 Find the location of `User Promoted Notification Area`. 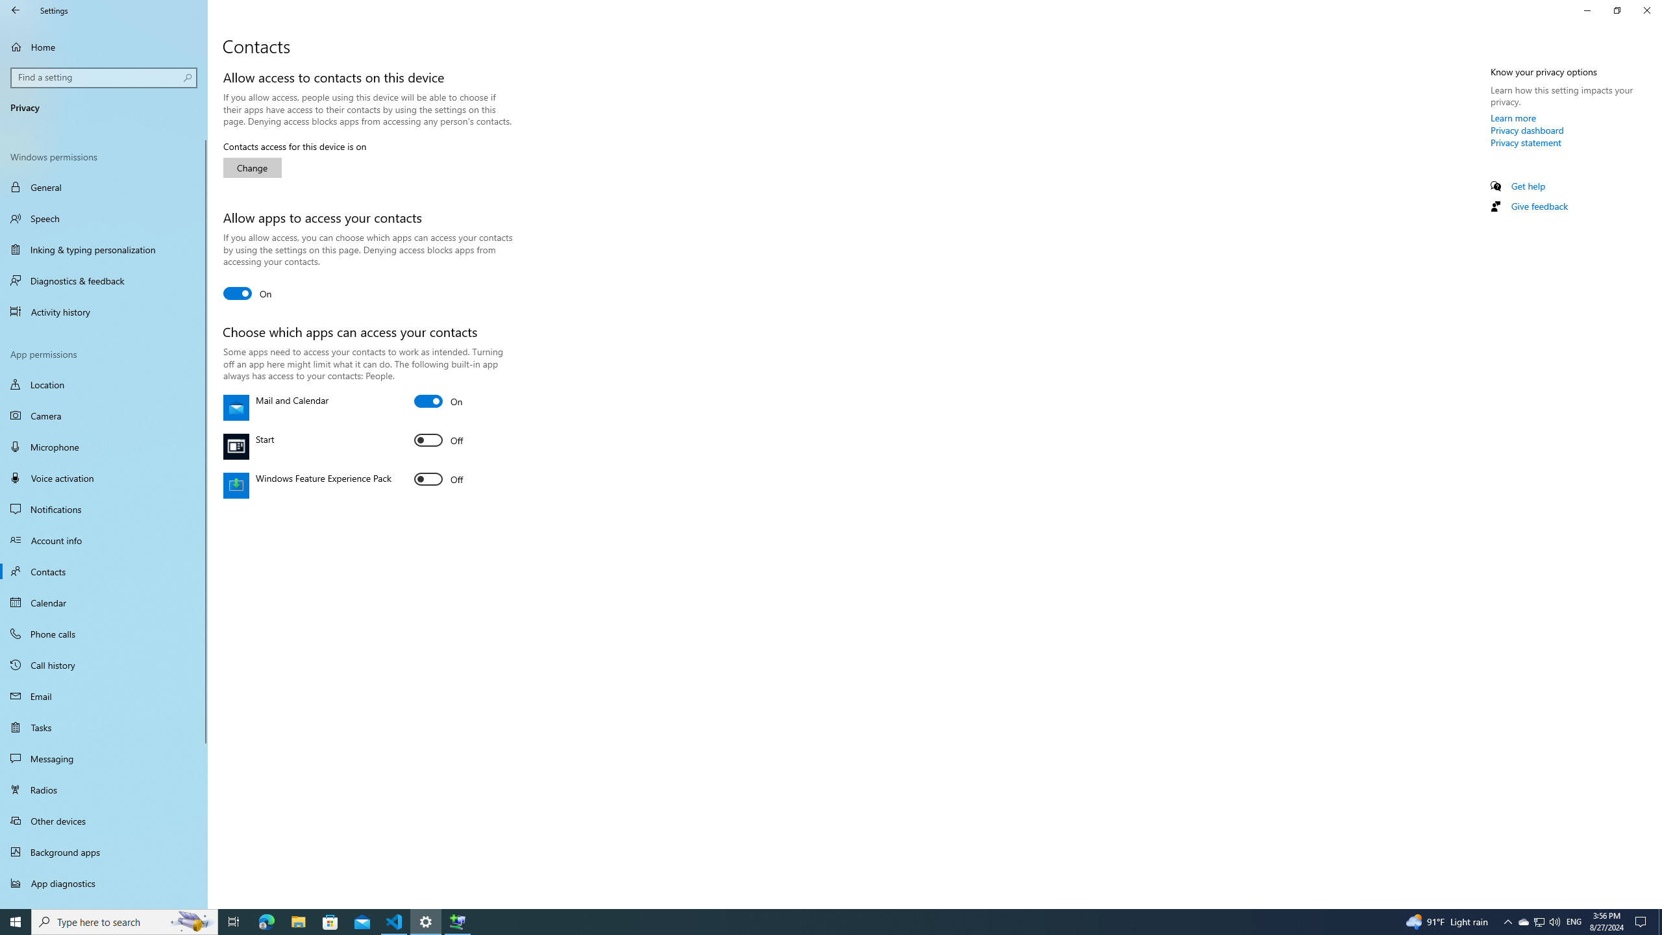

User Promoted Notification Area is located at coordinates (1539, 922).